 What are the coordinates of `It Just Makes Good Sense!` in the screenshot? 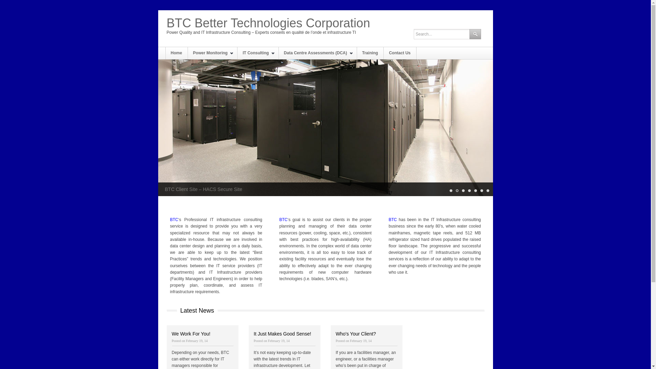 It's located at (282, 334).